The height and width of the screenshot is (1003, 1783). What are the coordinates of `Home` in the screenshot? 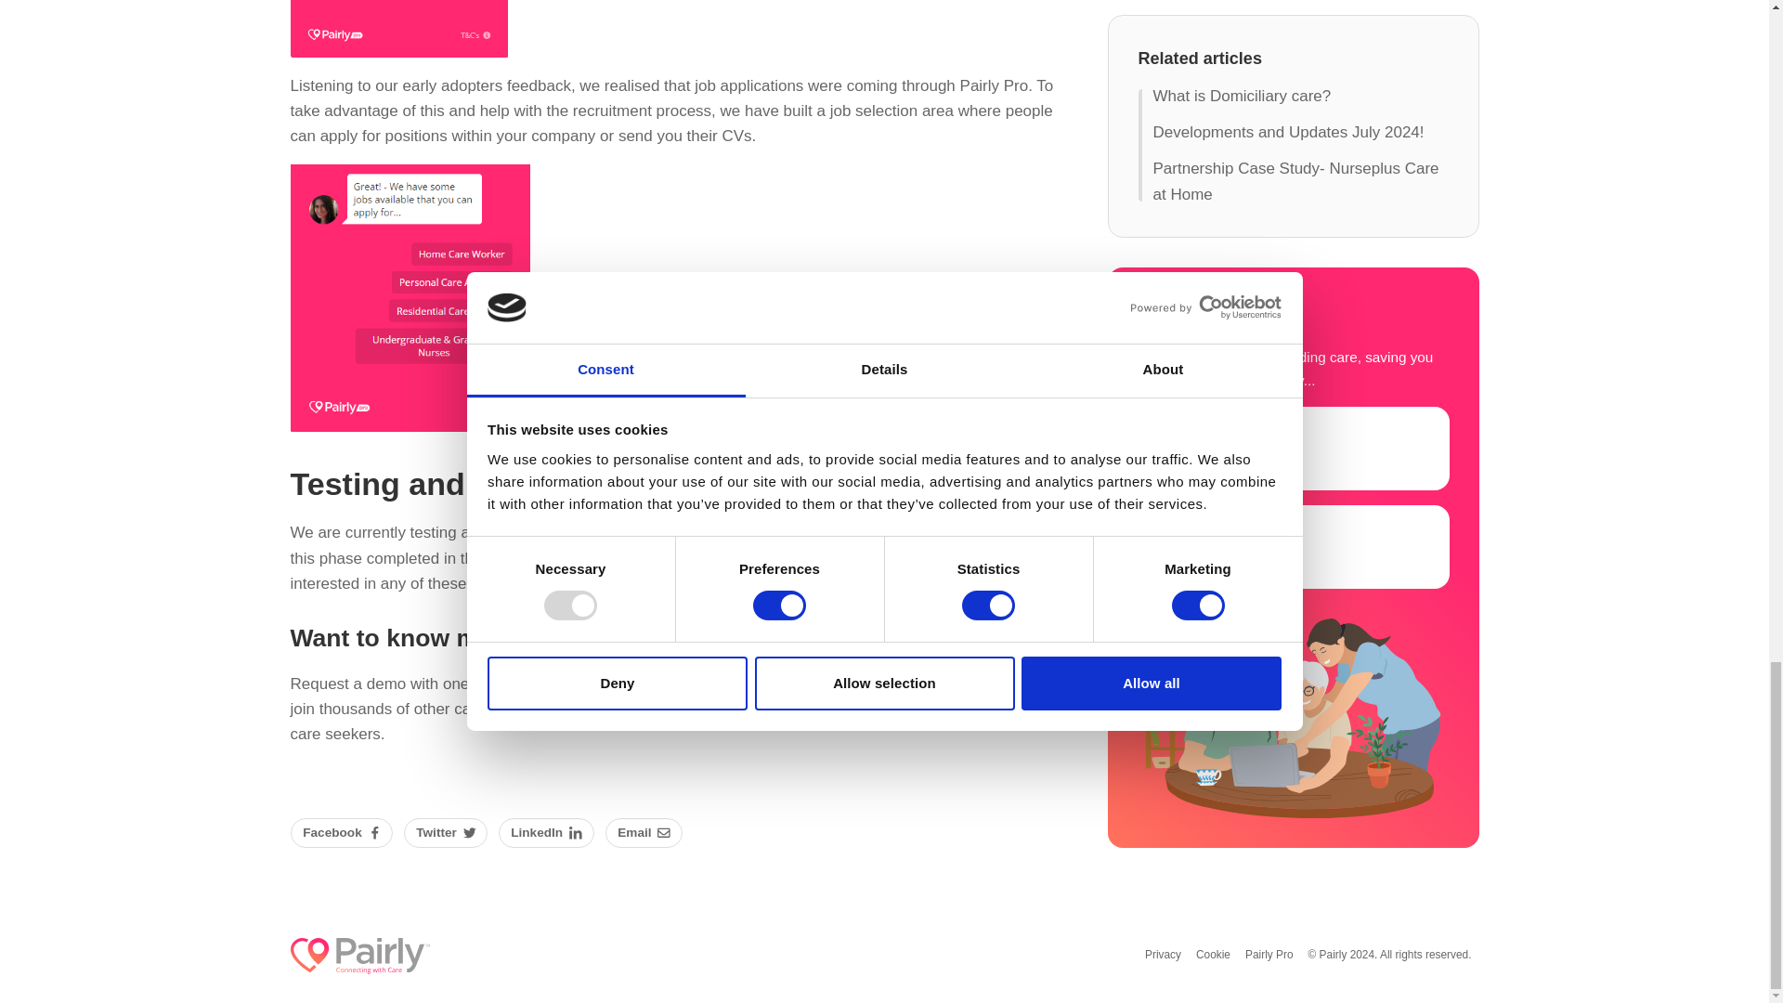 It's located at (358, 955).